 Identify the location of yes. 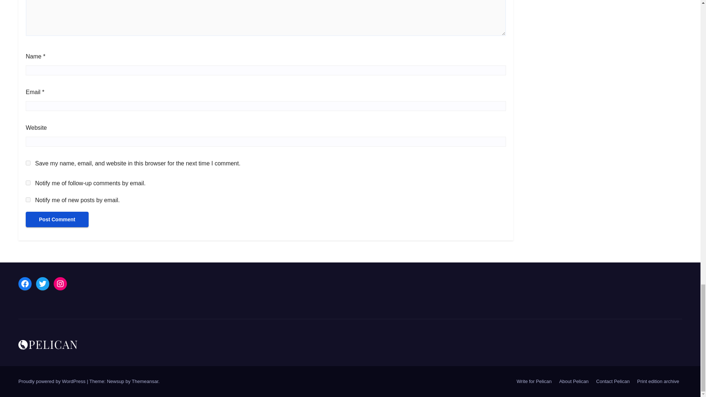
(28, 163).